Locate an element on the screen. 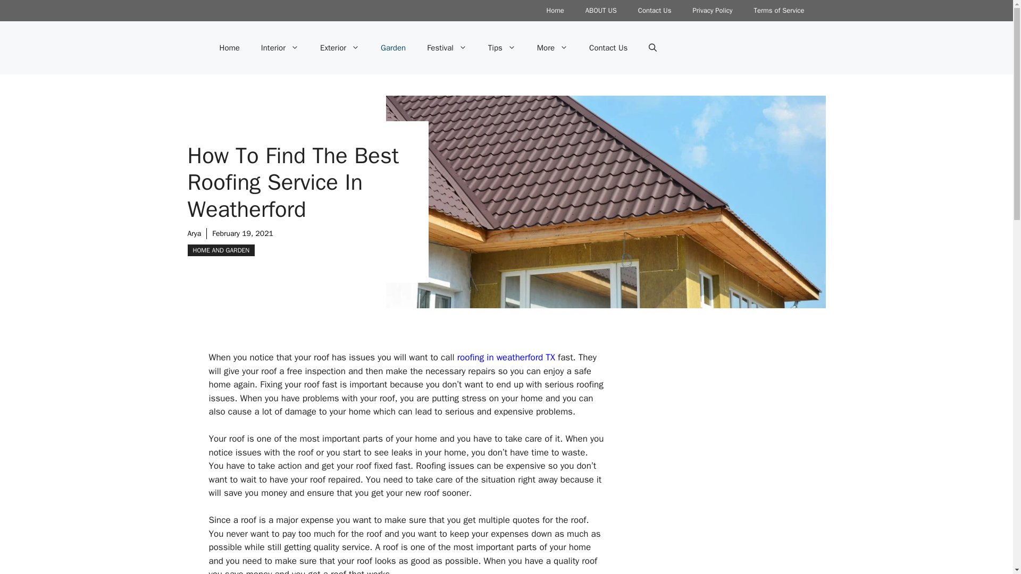 The image size is (1021, 574). Home is located at coordinates (229, 48).